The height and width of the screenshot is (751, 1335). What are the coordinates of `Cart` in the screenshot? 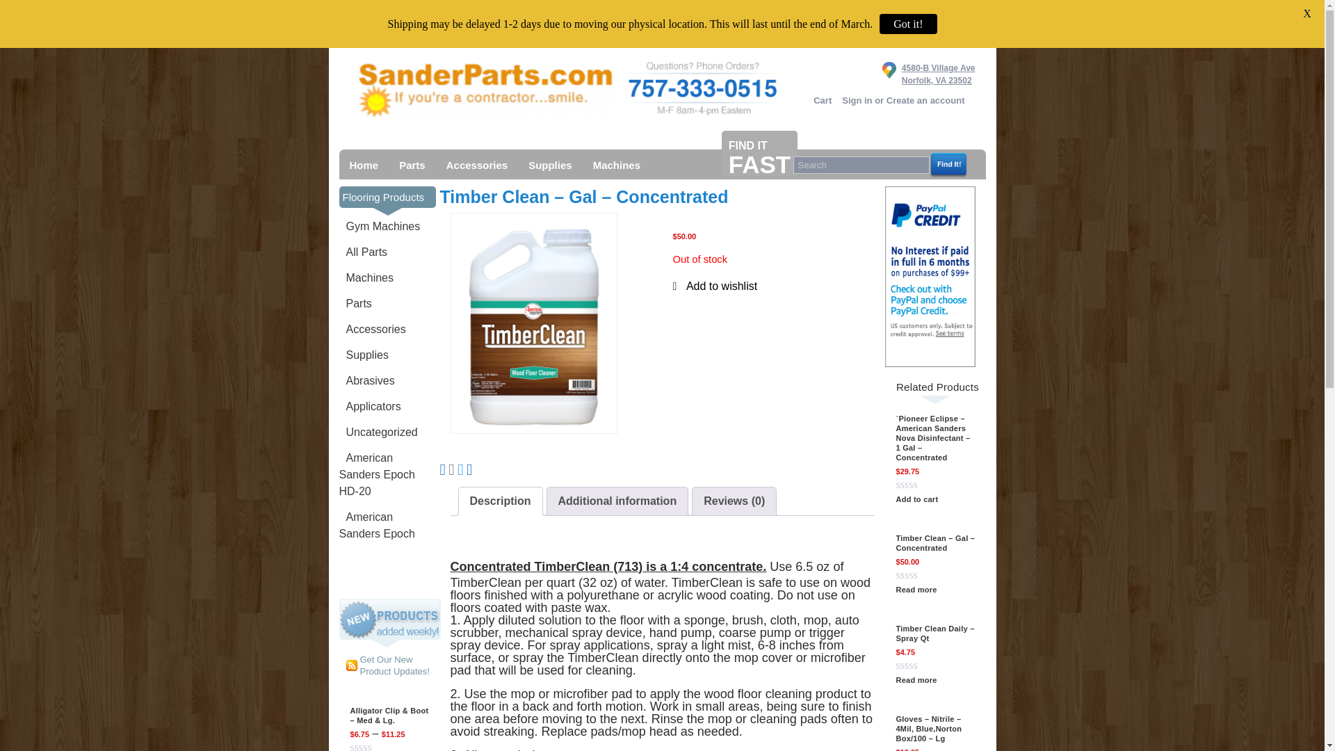 It's located at (367, 381).